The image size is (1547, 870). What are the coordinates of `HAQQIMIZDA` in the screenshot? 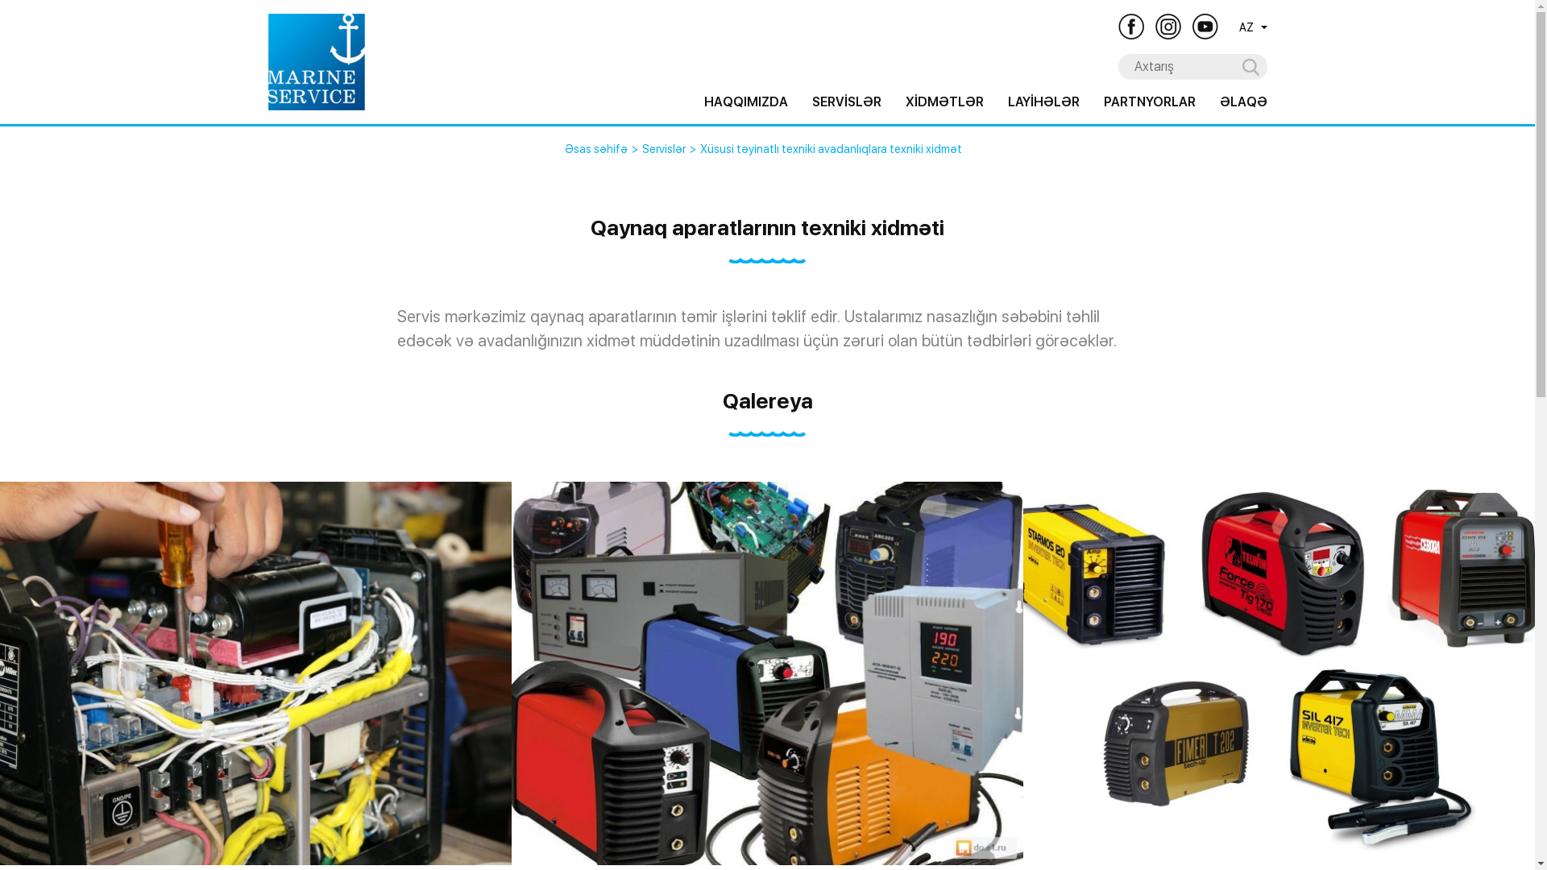 It's located at (746, 102).